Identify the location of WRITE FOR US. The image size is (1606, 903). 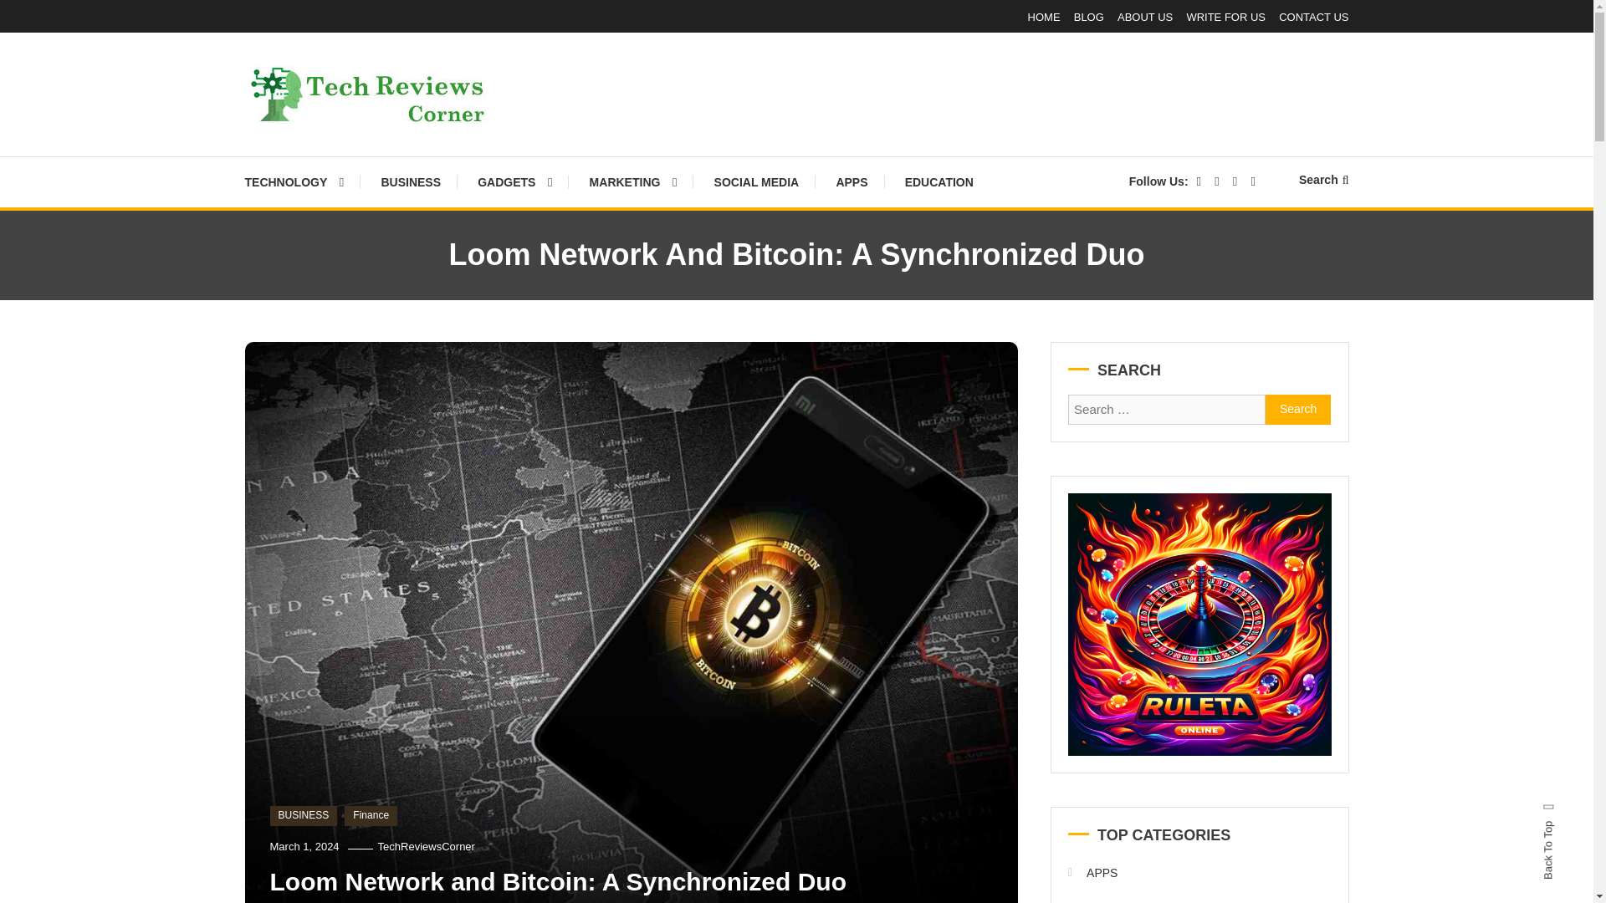
(1225, 17).